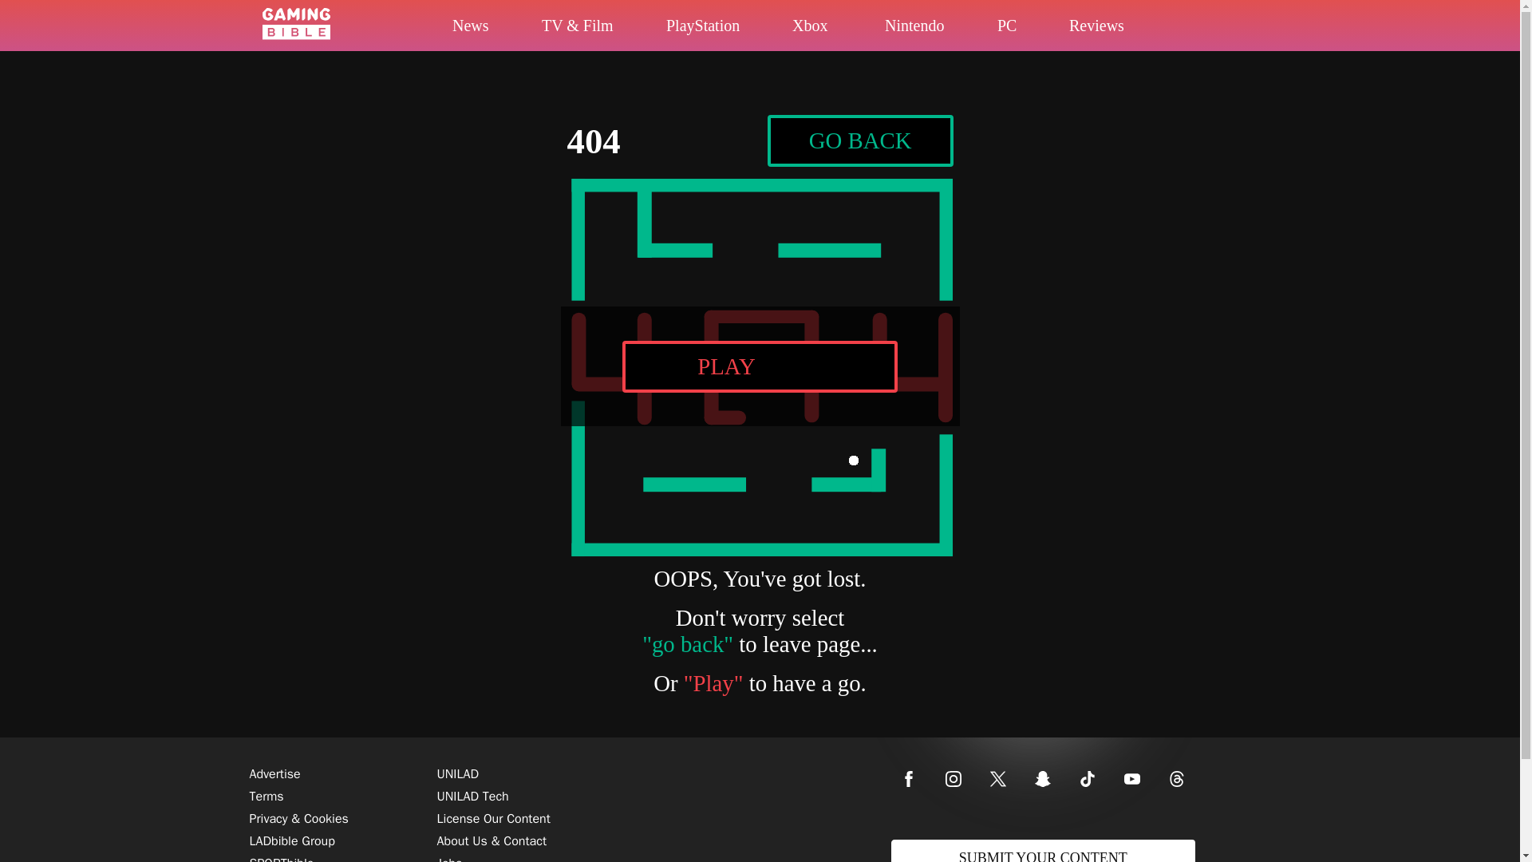  What do you see at coordinates (860, 140) in the screenshot?
I see `Advertise` at bounding box center [860, 140].